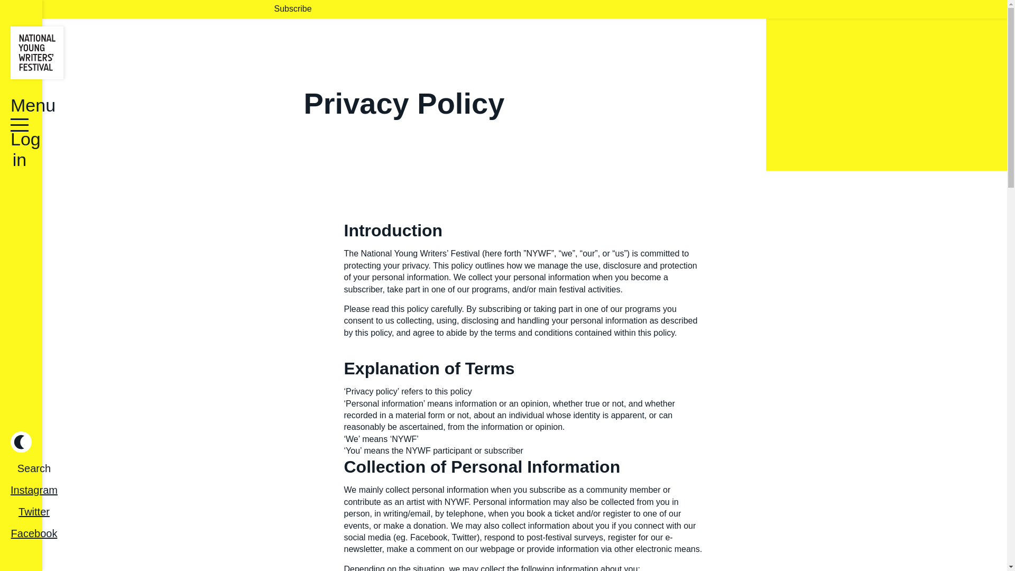  I want to click on Log in, so click(19, 137).